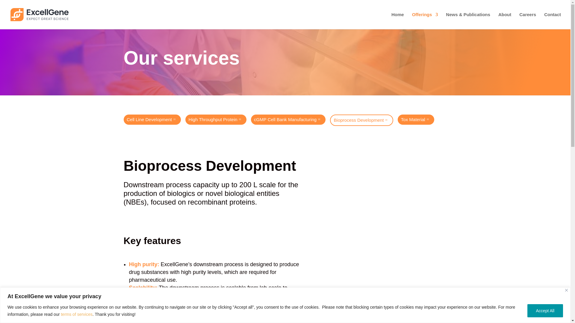  I want to click on Careers, so click(527, 21).